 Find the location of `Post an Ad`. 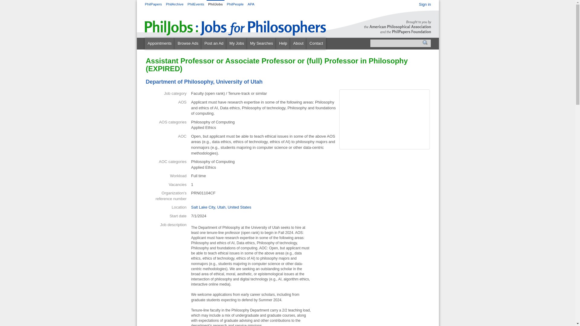

Post an Ad is located at coordinates (214, 43).